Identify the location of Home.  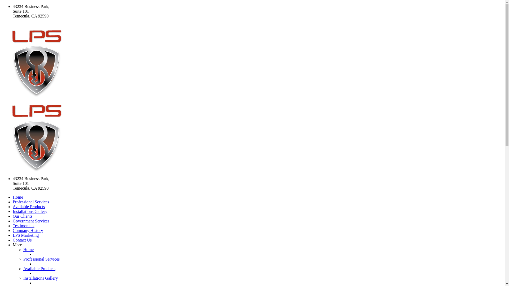
(29, 249).